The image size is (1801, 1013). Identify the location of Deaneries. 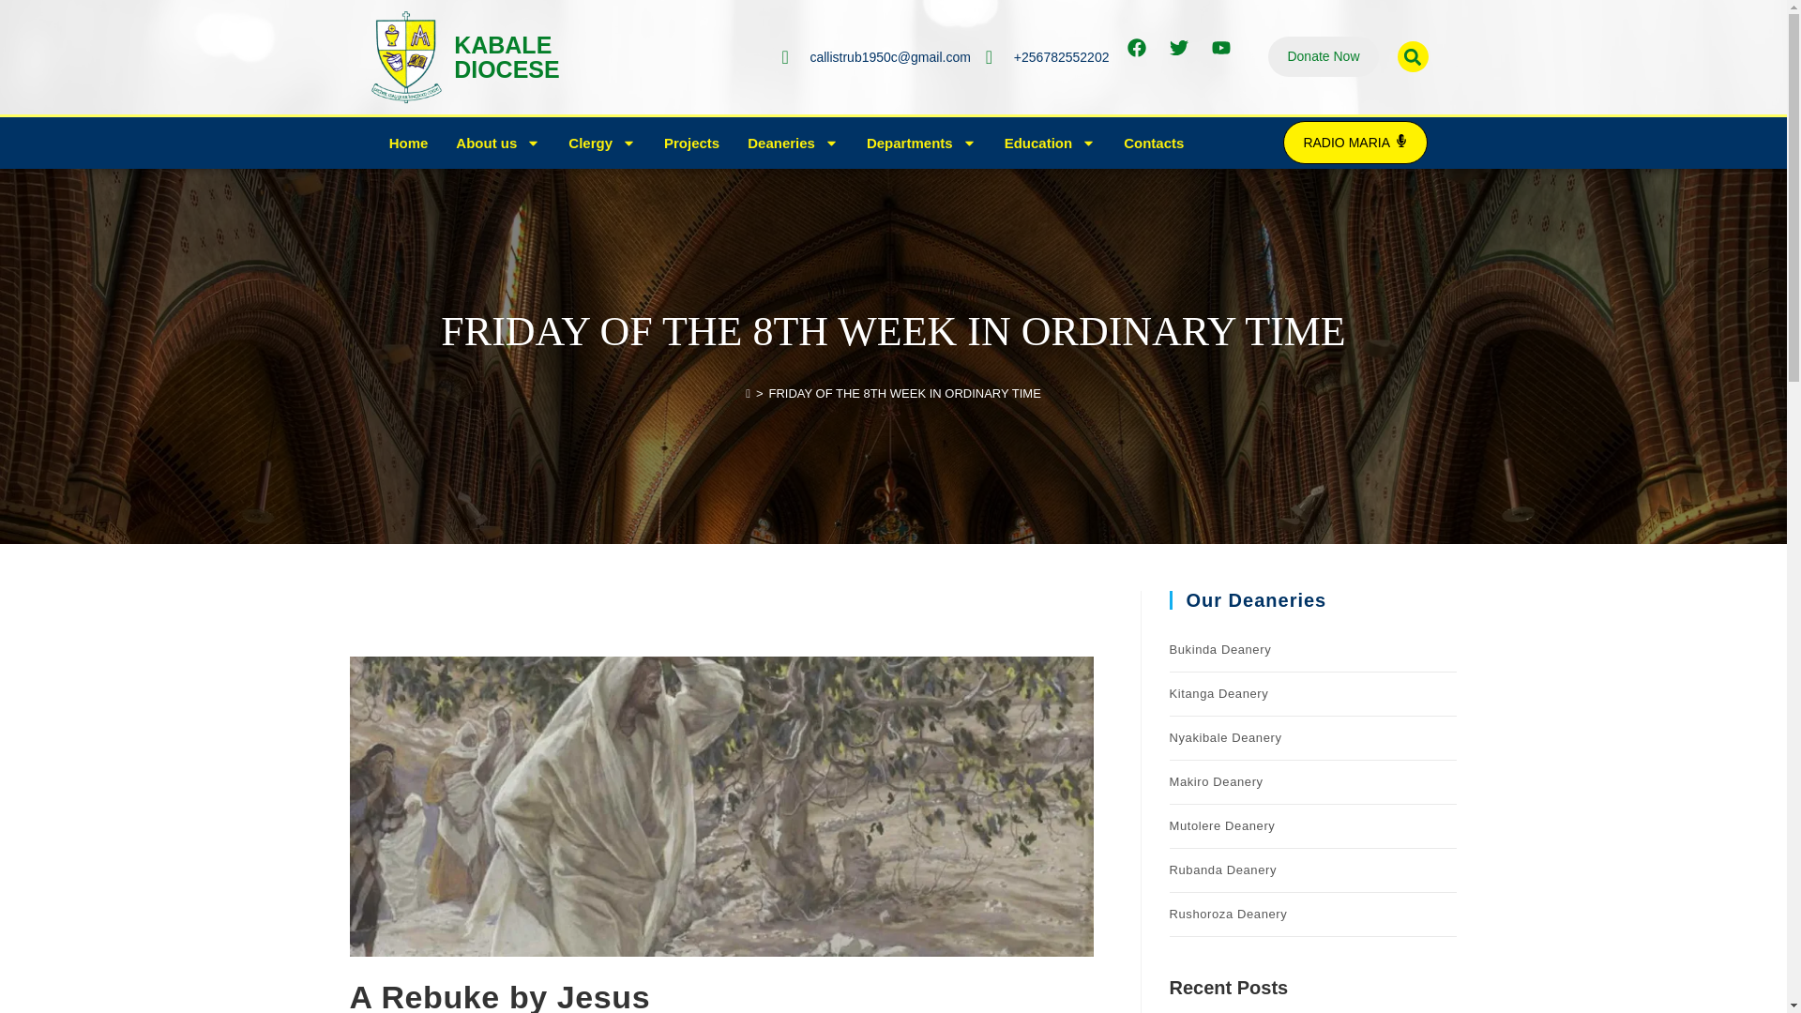
(792, 143).